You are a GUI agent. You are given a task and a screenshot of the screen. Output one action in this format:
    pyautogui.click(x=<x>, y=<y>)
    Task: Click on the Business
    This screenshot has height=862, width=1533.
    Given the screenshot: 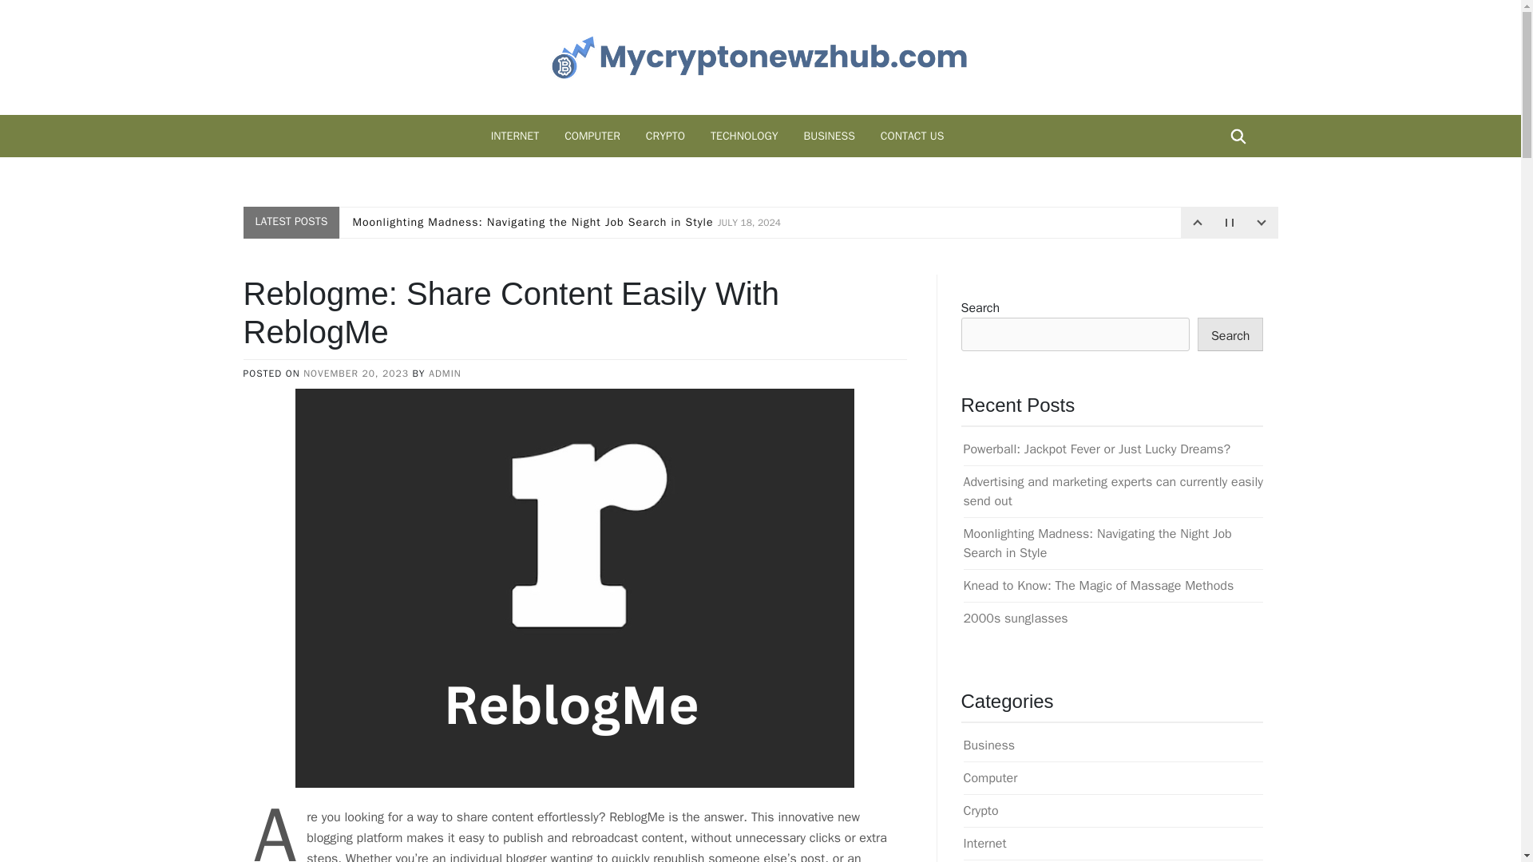 What is the action you would take?
    pyautogui.click(x=988, y=745)
    